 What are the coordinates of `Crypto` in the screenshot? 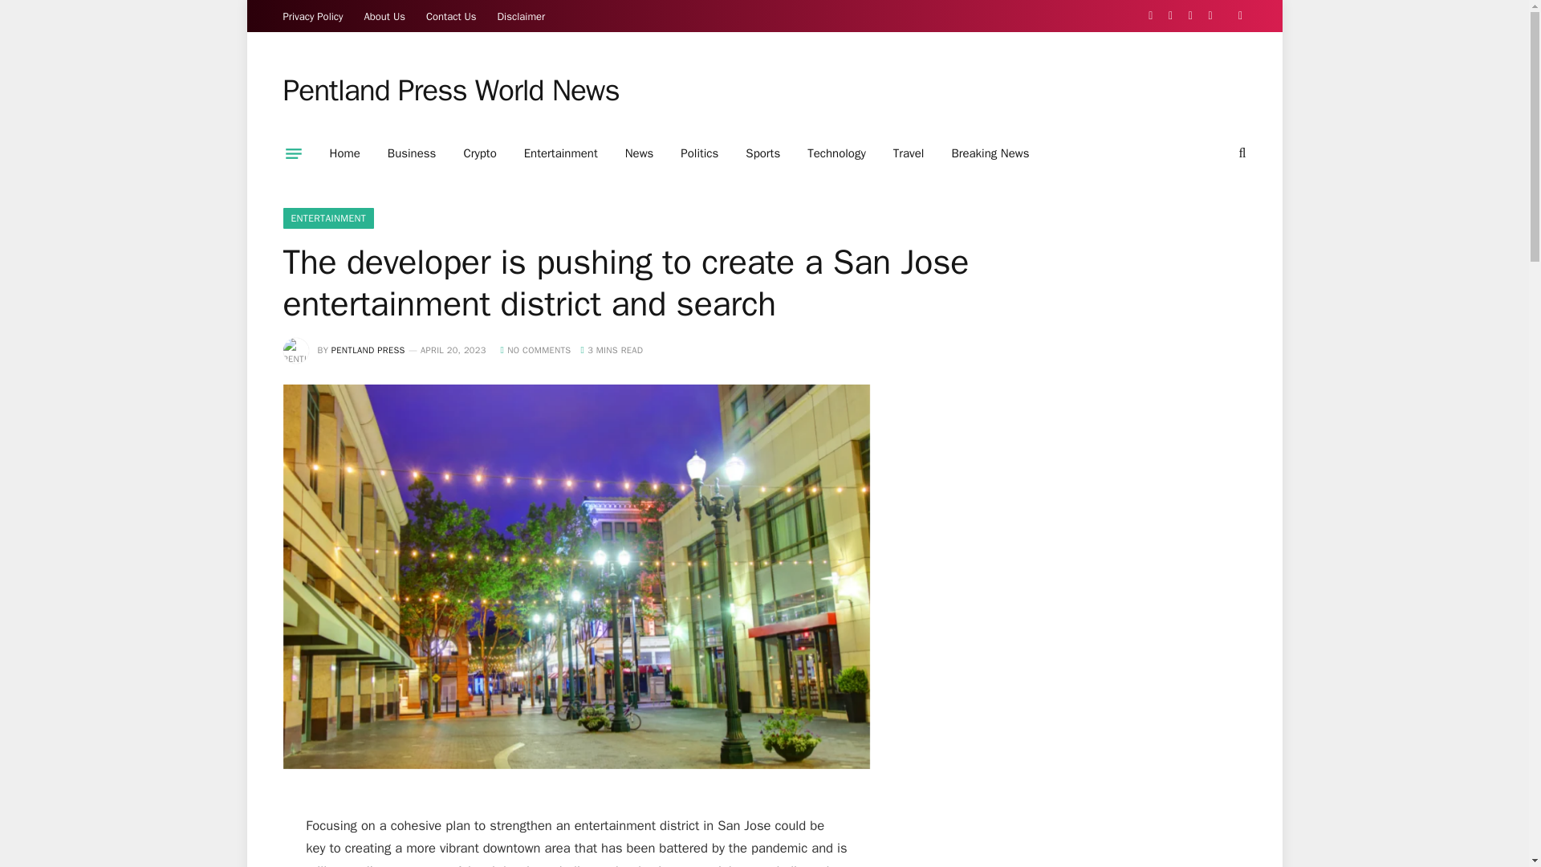 It's located at (480, 153).